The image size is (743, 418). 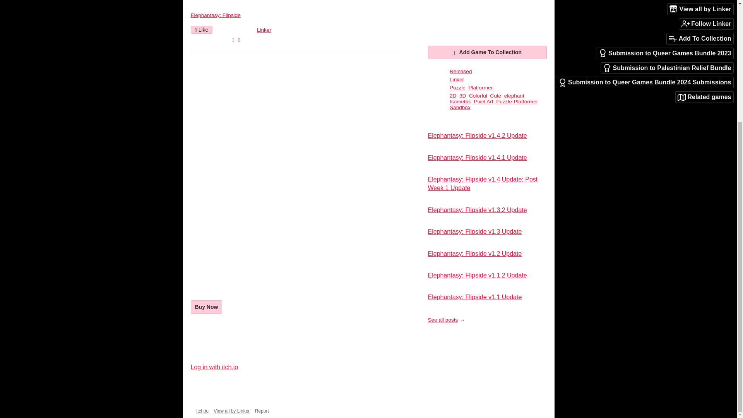 What do you see at coordinates (477, 135) in the screenshot?
I see `Elephantasy: Flipside v1.4.2 Update` at bounding box center [477, 135].